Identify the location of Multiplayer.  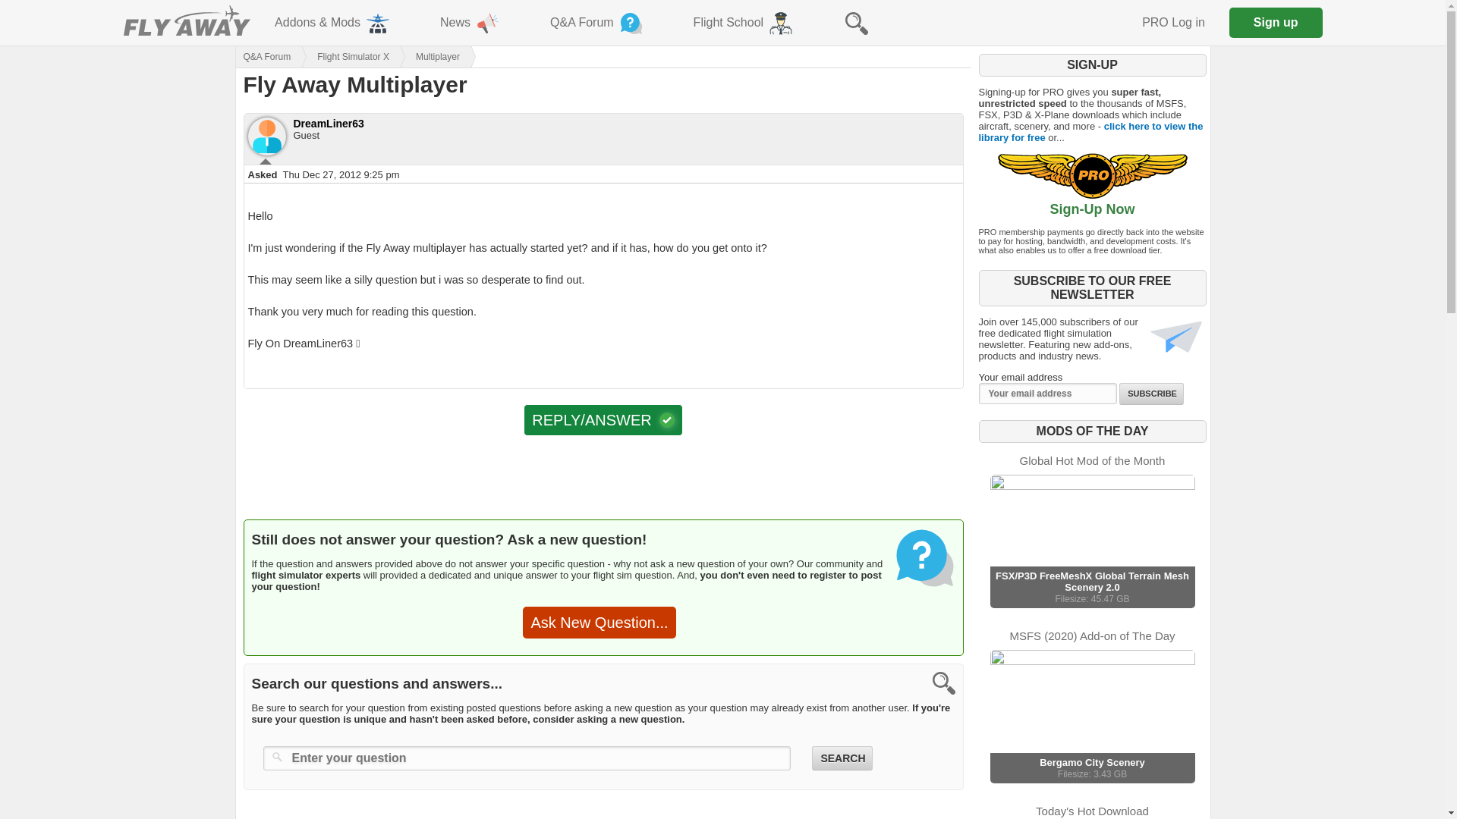
(424, 56).